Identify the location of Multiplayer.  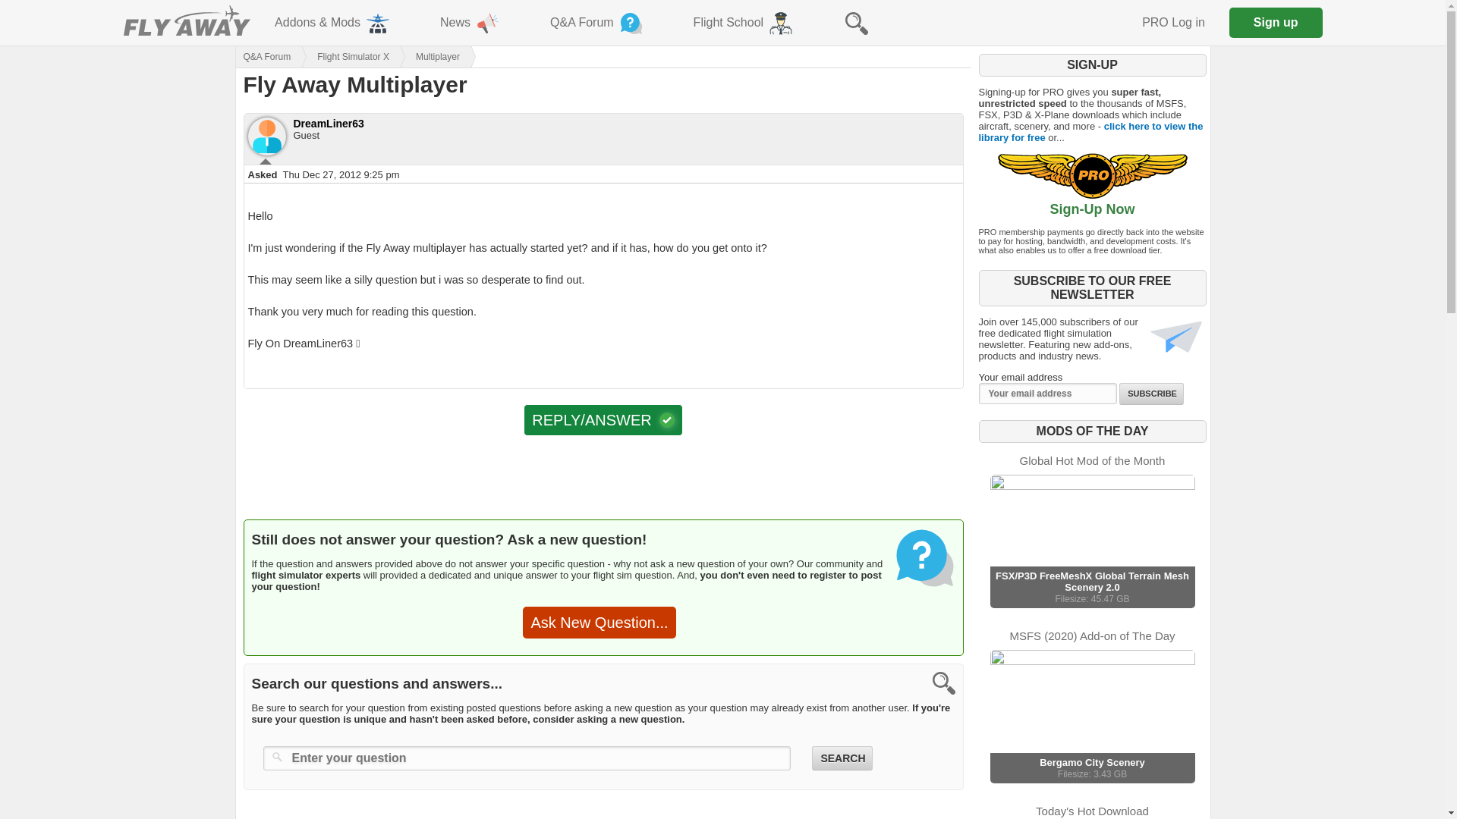
(424, 56).